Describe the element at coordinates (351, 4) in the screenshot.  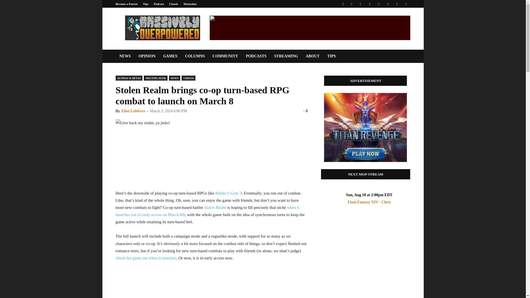
I see `Facebook` at that location.